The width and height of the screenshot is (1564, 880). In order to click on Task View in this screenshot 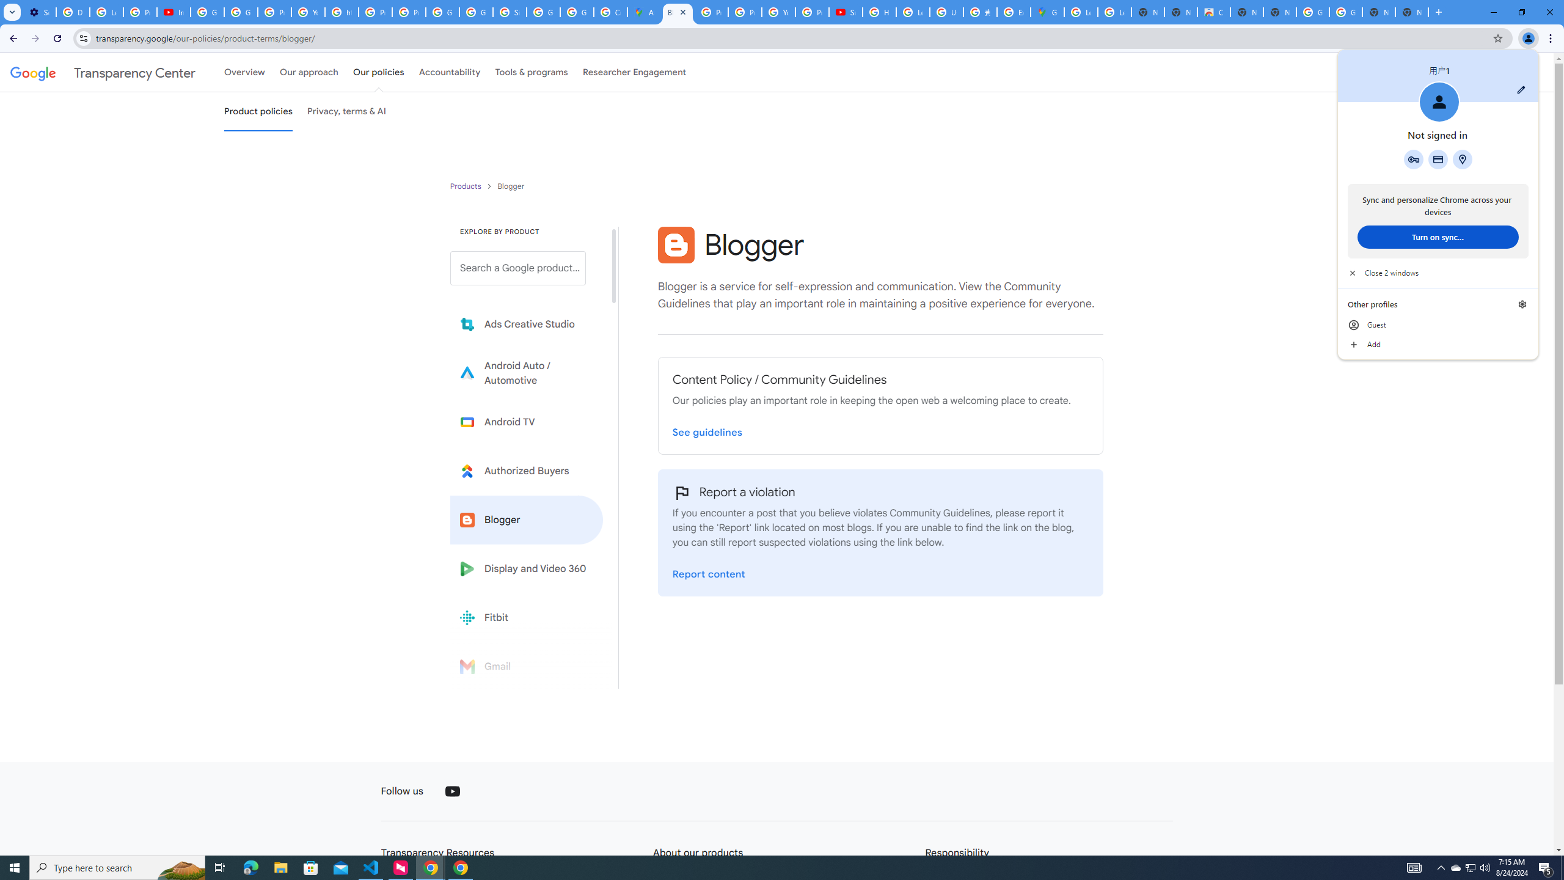, I will do `click(846, 12)`.